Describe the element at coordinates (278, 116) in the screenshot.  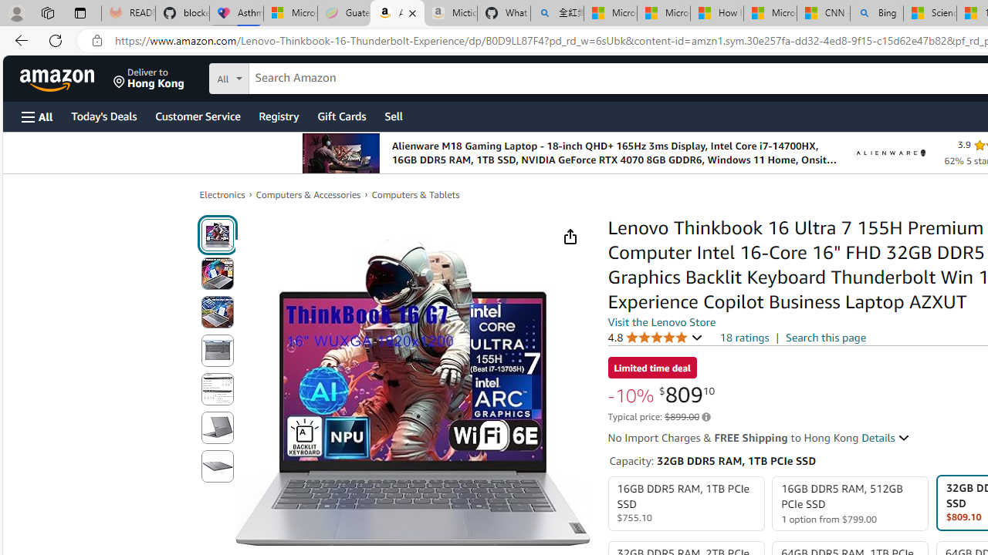
I see `Registry` at that location.